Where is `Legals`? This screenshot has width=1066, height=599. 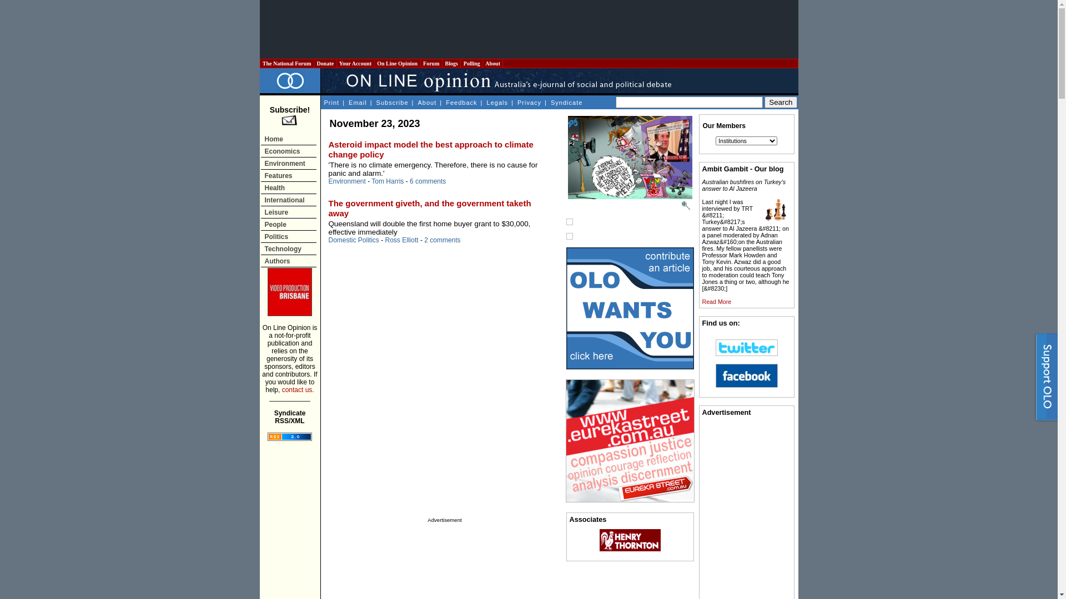
Legals is located at coordinates (497, 102).